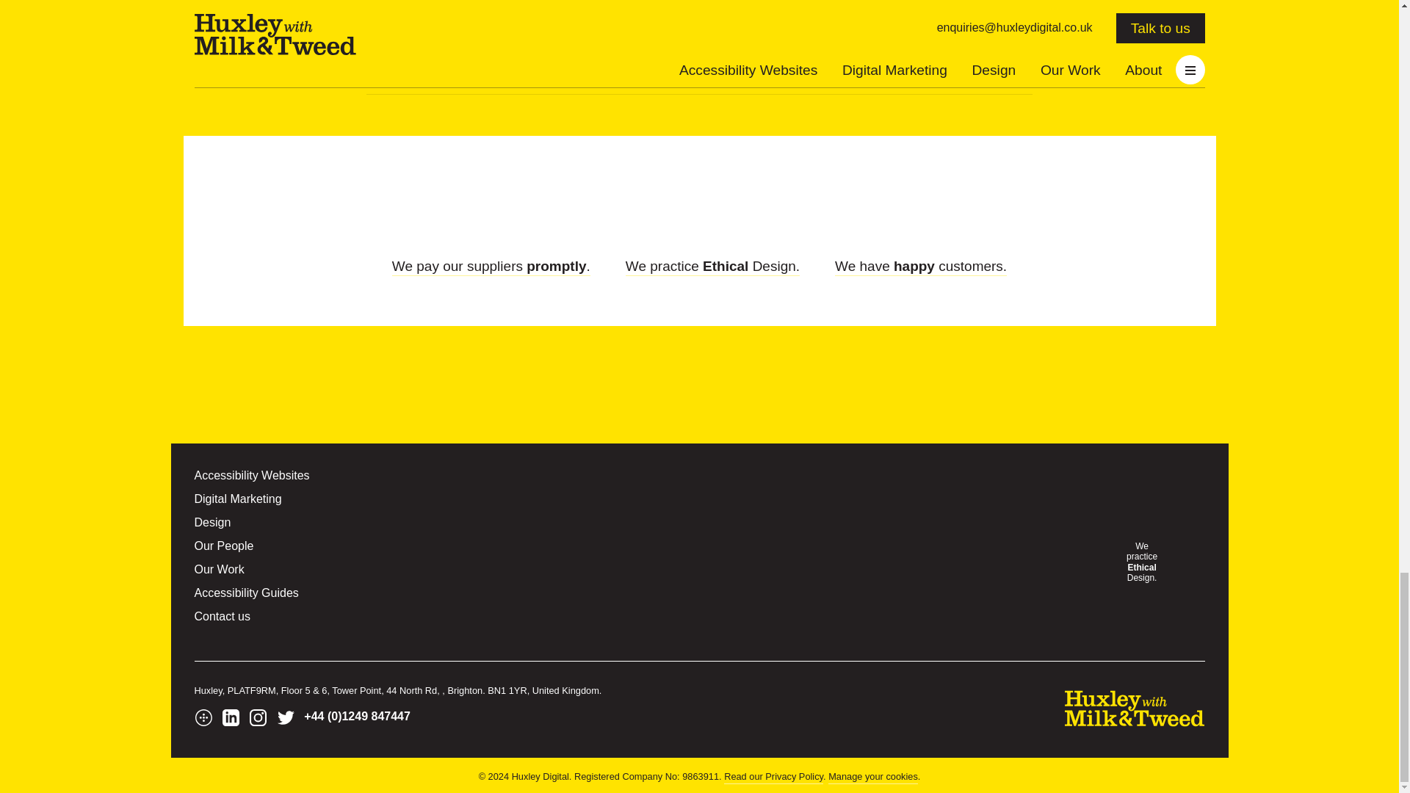 Image resolution: width=1410 pixels, height=793 pixels. I want to click on We pay our suppliers promptly., so click(491, 267).